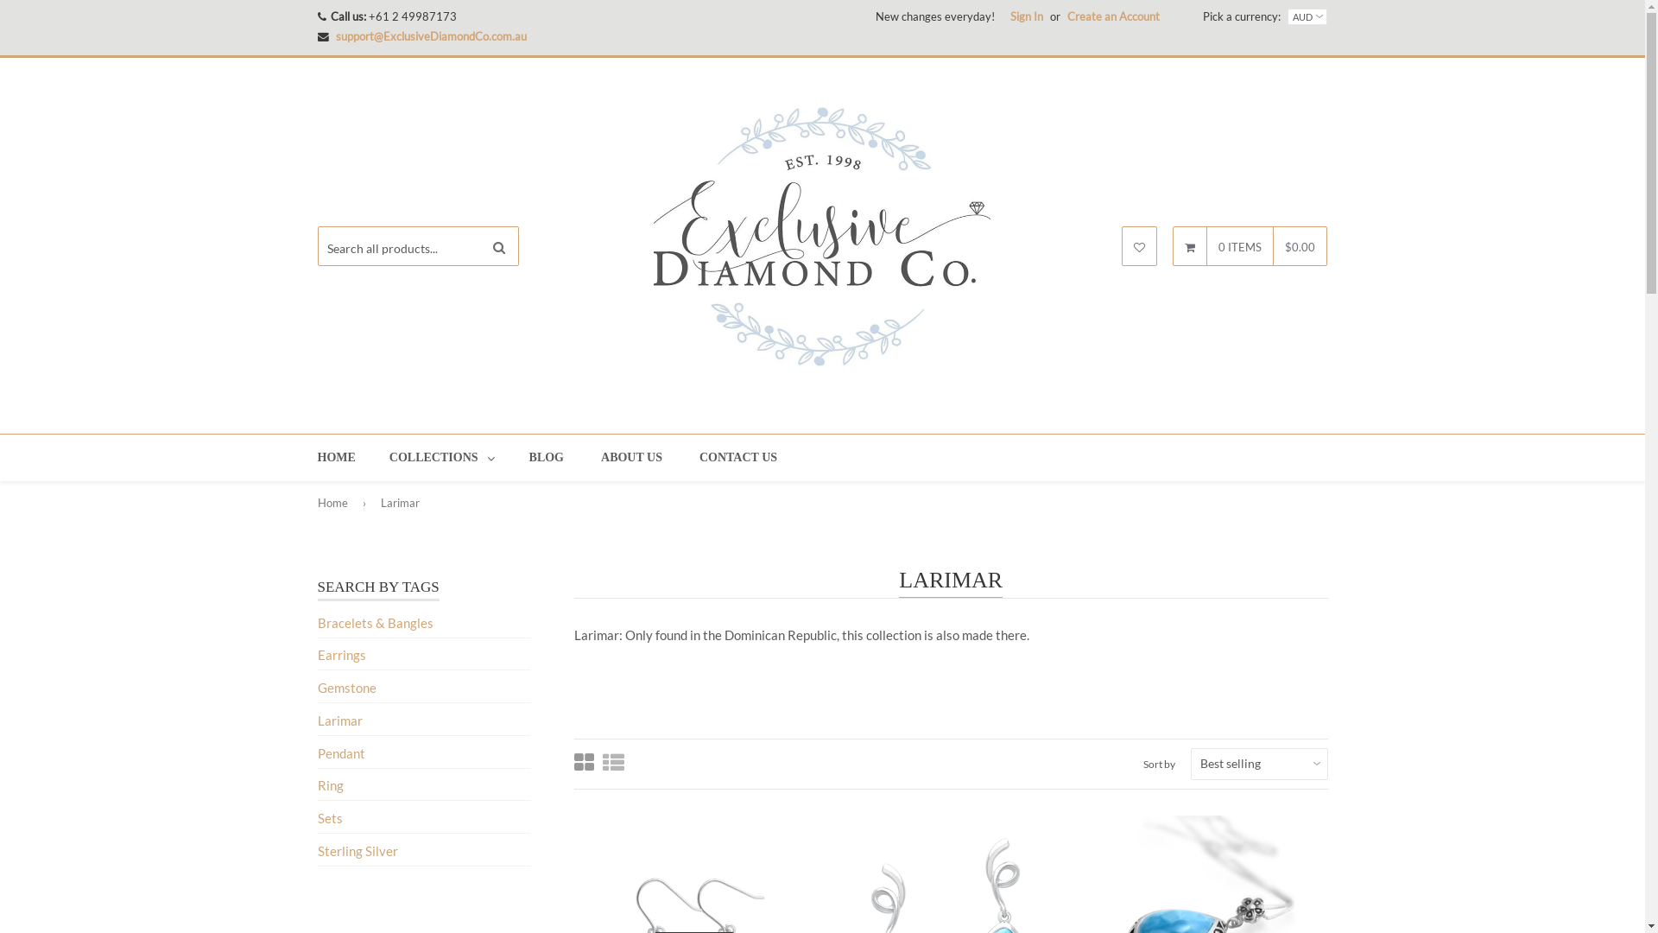  I want to click on Sets, so click(330, 818).